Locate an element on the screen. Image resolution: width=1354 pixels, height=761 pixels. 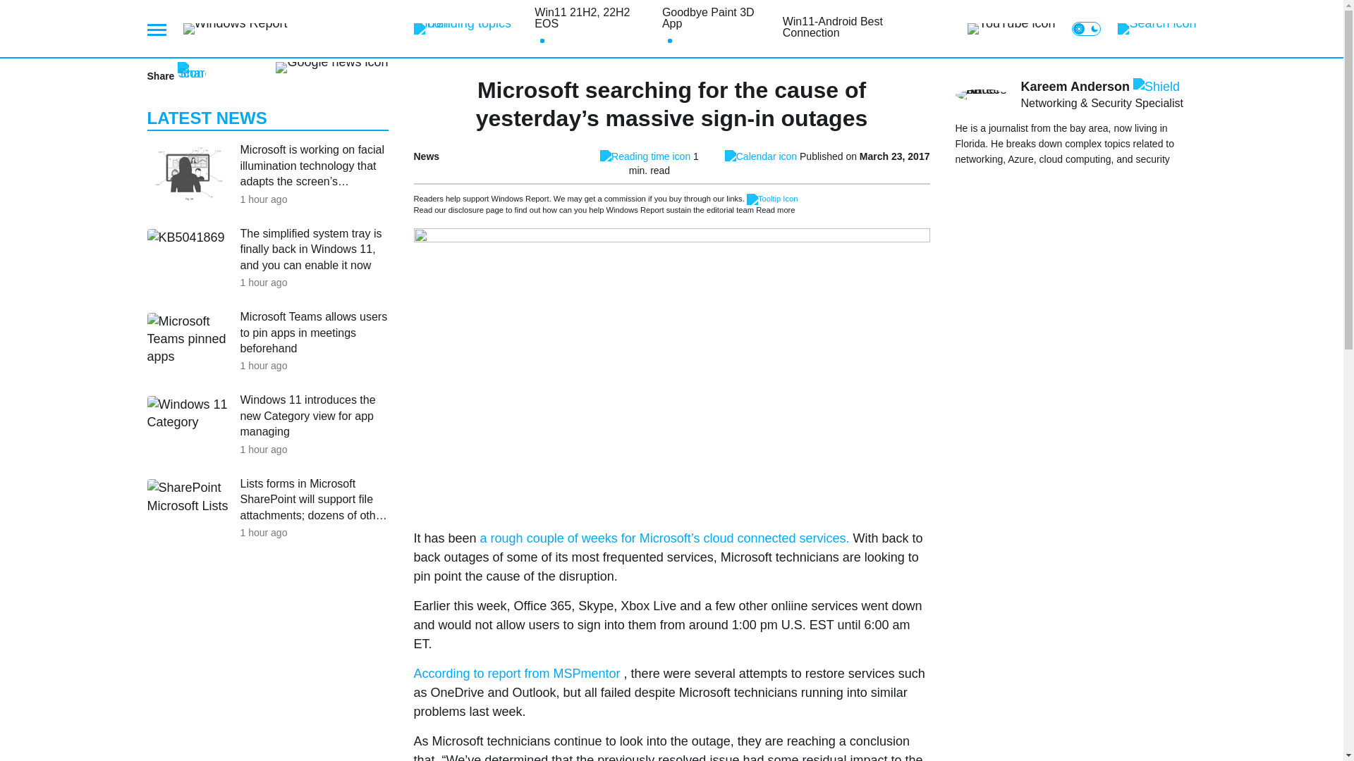
Win11 21H2, 22H2 EOS is located at coordinates (592, 18).